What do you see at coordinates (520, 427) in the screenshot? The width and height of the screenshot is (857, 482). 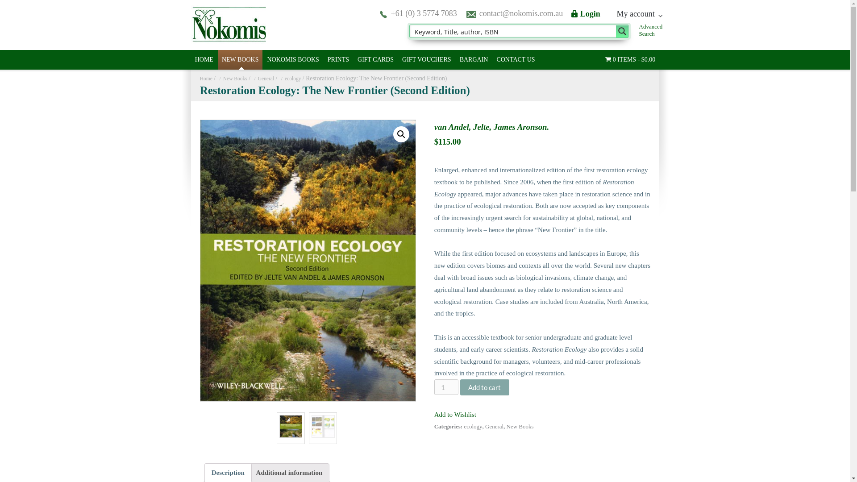 I see `New Books` at bounding box center [520, 427].